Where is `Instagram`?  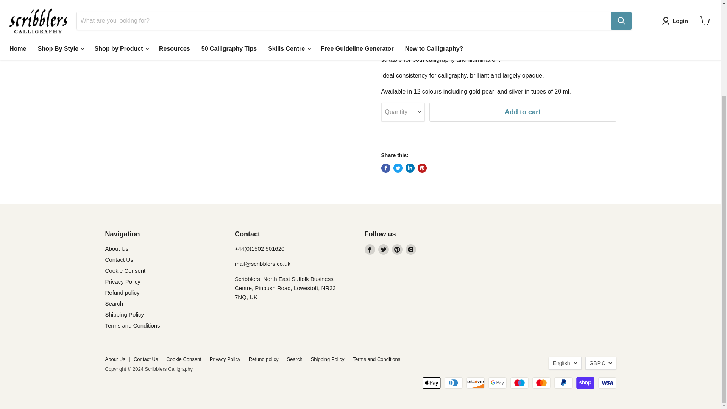
Instagram is located at coordinates (410, 249).